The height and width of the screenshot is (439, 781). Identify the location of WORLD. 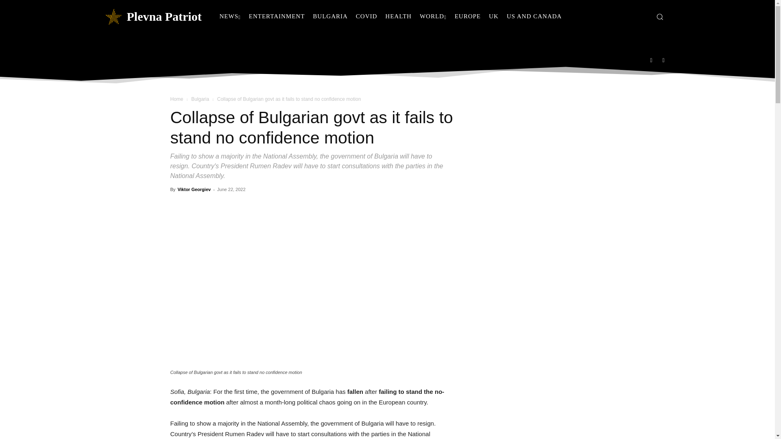
(433, 16).